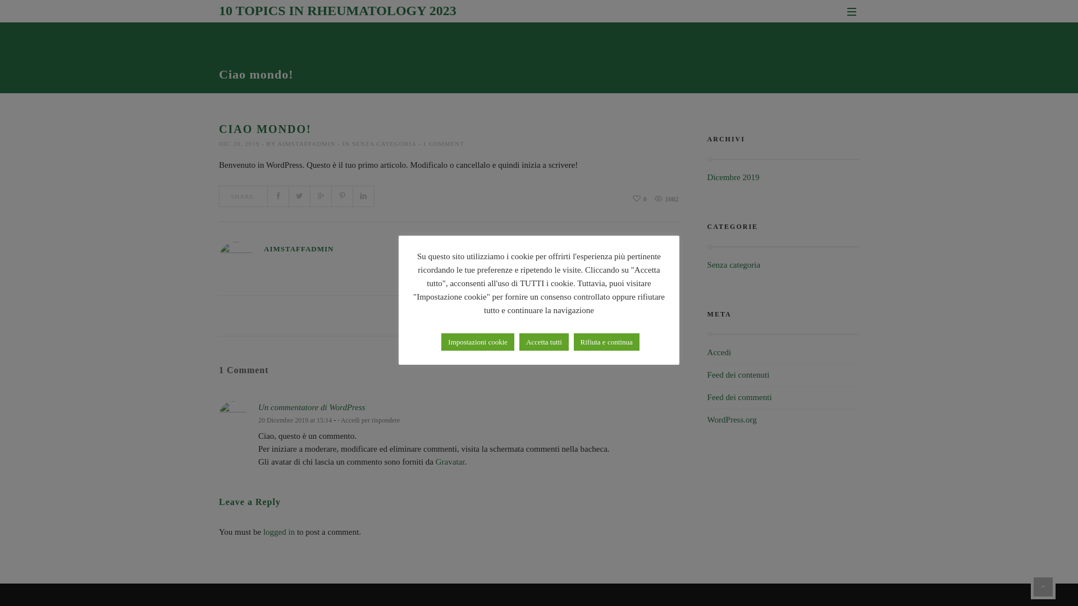  What do you see at coordinates (640, 199) in the screenshot?
I see `0` at bounding box center [640, 199].